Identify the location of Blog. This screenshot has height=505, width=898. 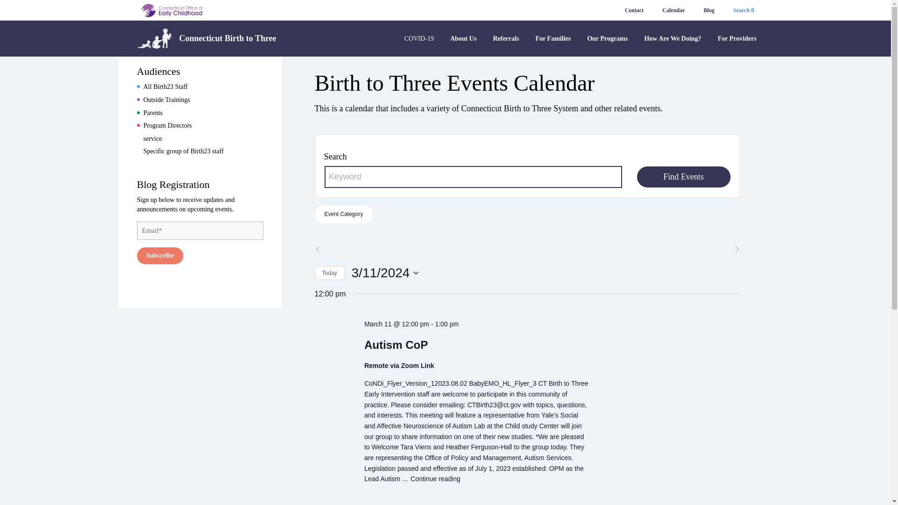
(708, 10).